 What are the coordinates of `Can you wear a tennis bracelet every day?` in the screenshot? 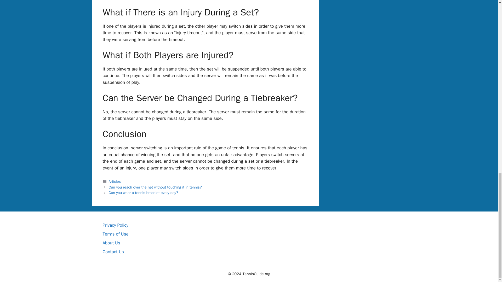 It's located at (143, 193).